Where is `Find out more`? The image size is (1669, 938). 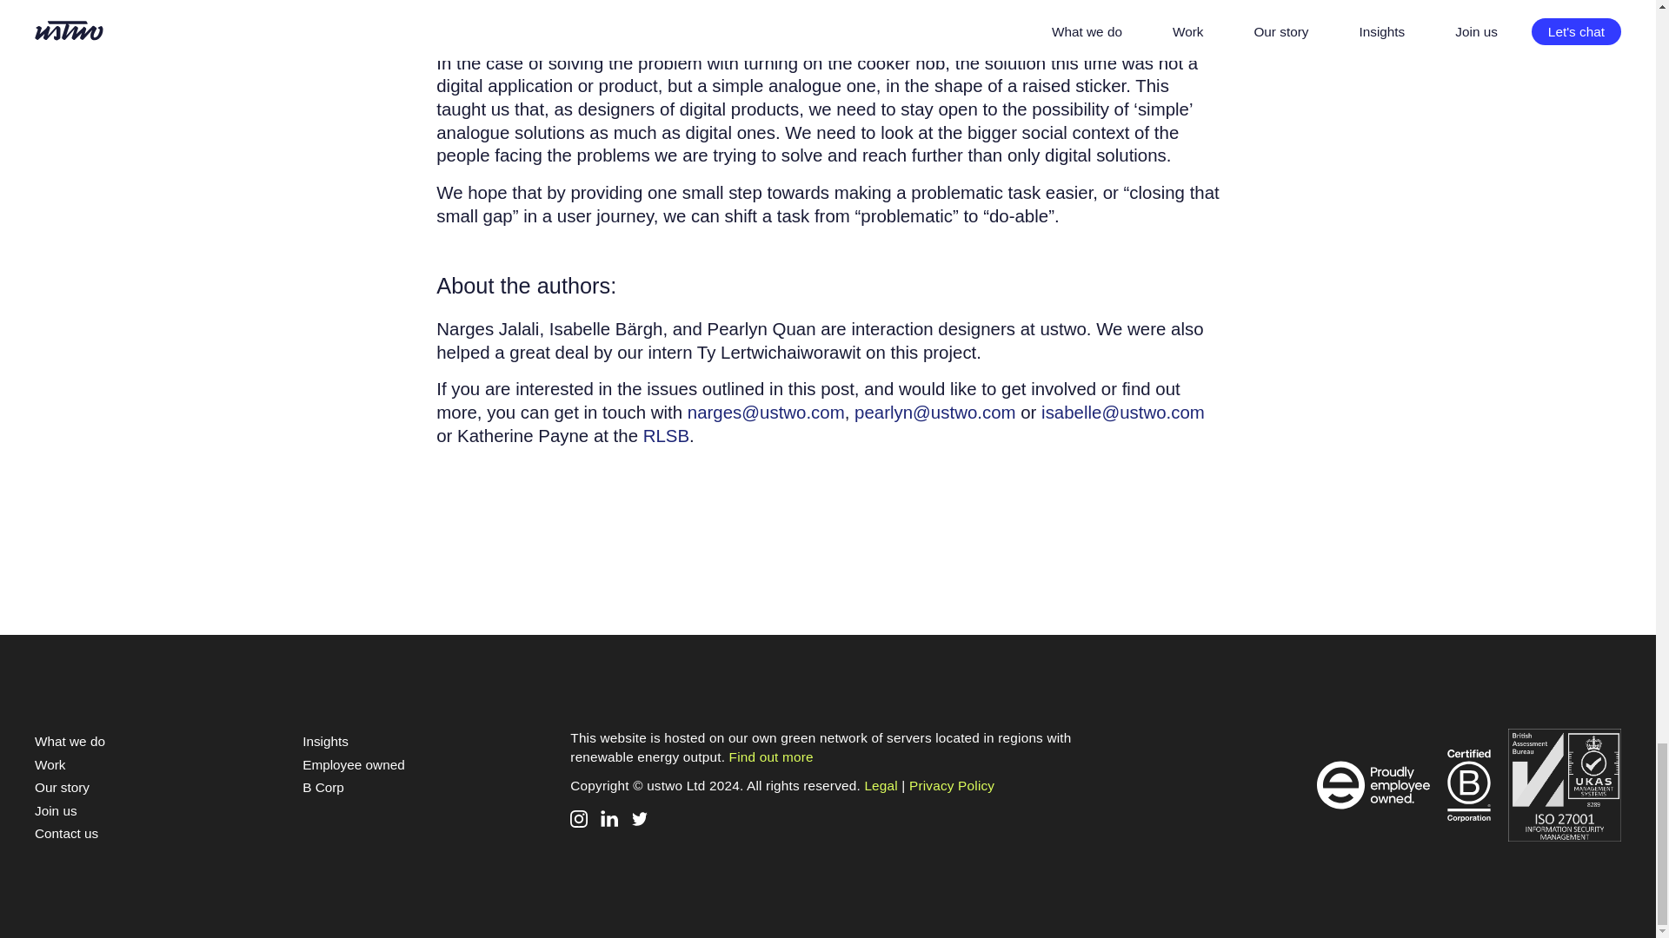
Find out more is located at coordinates (772, 756).